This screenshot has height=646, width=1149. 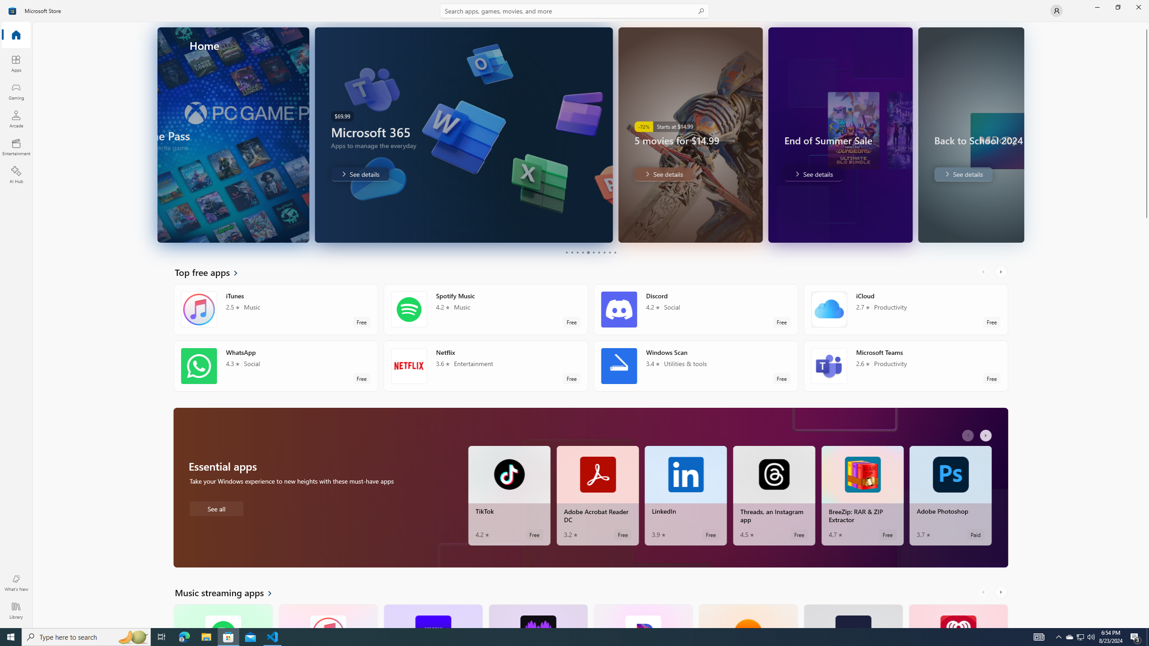 What do you see at coordinates (686, 495) in the screenshot?
I see `LinkedIn. Average rating of 3.9 out of five stars. Free  ` at bounding box center [686, 495].